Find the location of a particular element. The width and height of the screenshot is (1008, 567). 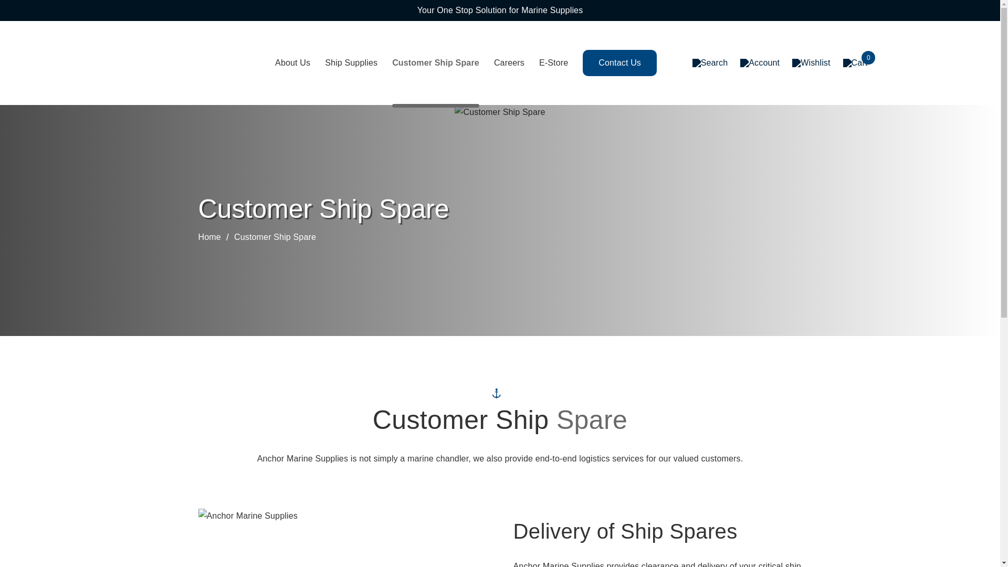

Wishlist is located at coordinates (811, 63).